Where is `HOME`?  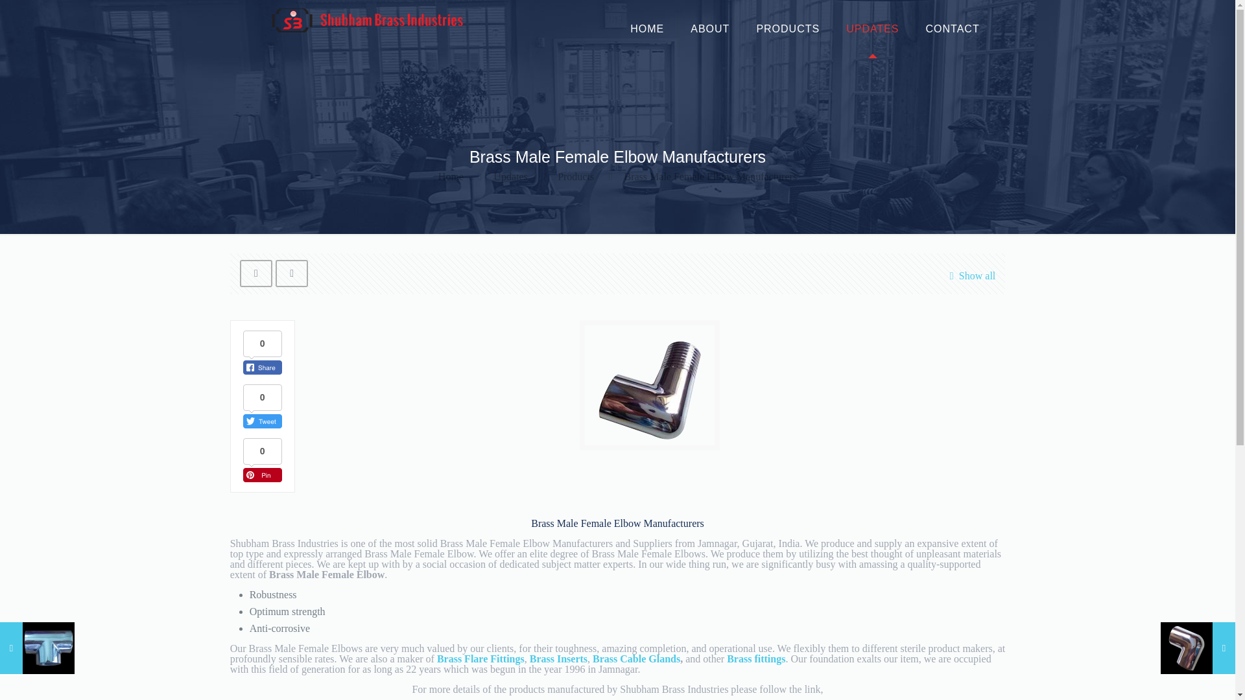 HOME is located at coordinates (647, 29).